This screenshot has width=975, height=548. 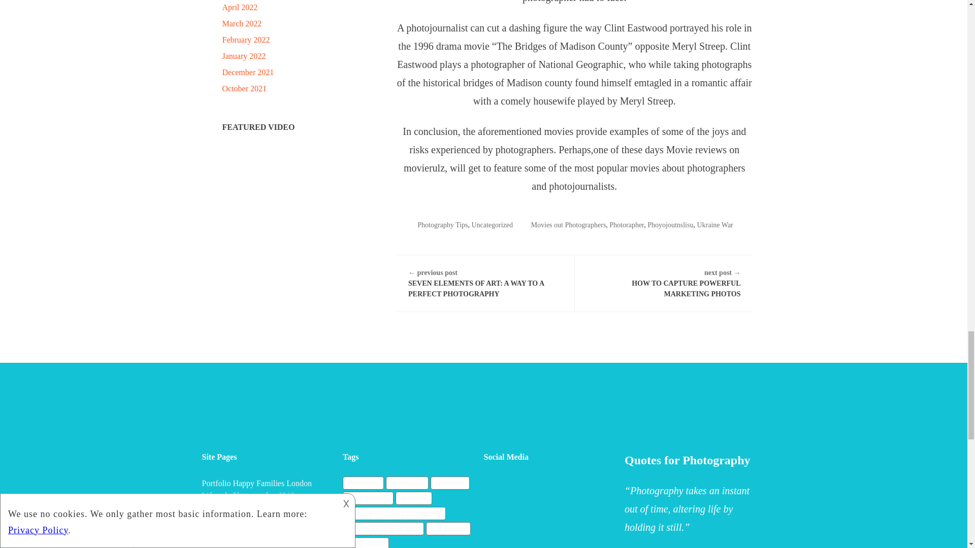 What do you see at coordinates (569, 225) in the screenshot?
I see `Movies out Photographers` at bounding box center [569, 225].